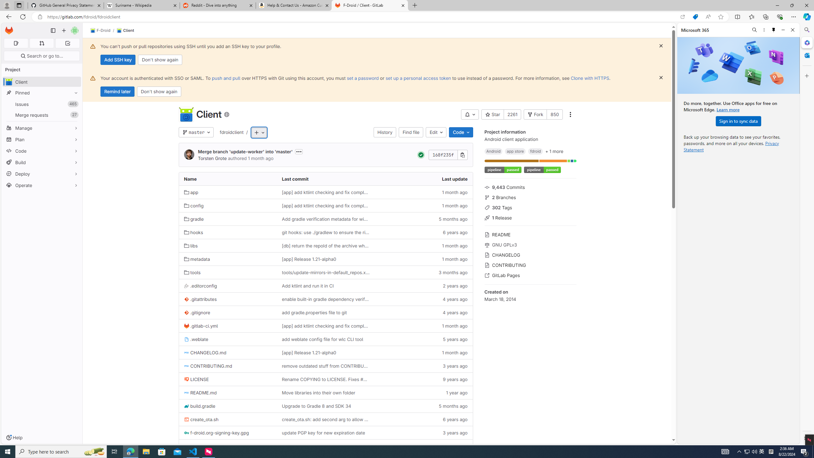 The width and height of the screenshot is (814, 458). I want to click on LICENSE, so click(197, 379).